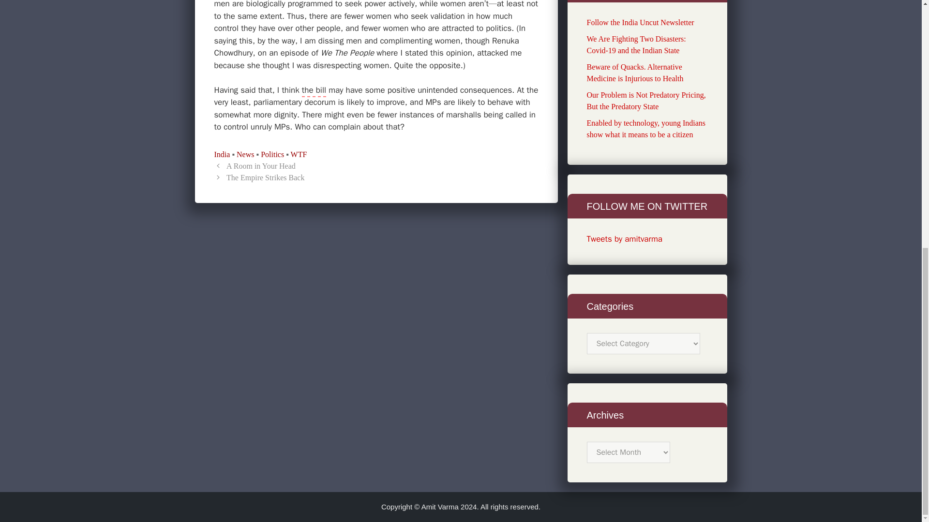 This screenshot has width=929, height=522. What do you see at coordinates (261, 166) in the screenshot?
I see `A Room in Your Head` at bounding box center [261, 166].